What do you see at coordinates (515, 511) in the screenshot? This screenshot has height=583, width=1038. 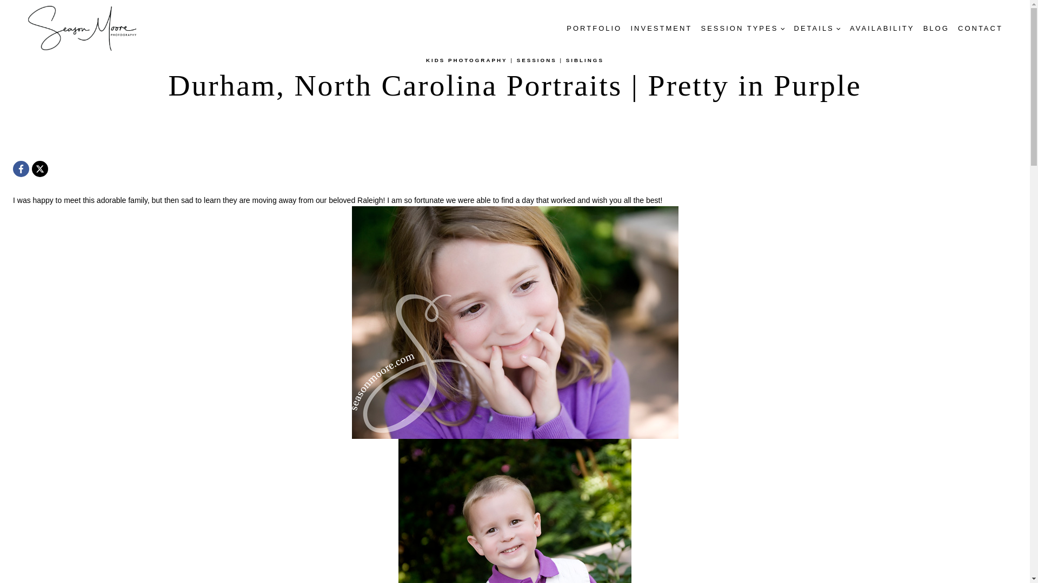 I see `Boy outside purple` at bounding box center [515, 511].